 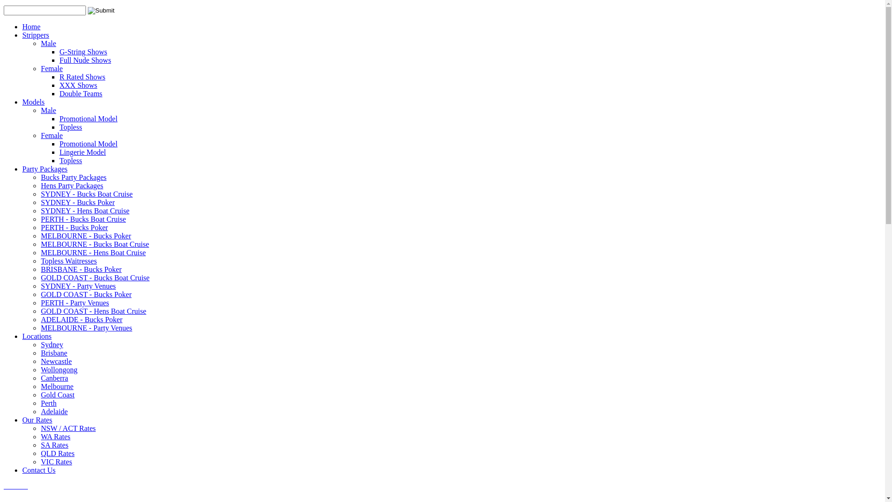 What do you see at coordinates (36, 35) in the screenshot?
I see `Strippers` at bounding box center [36, 35].